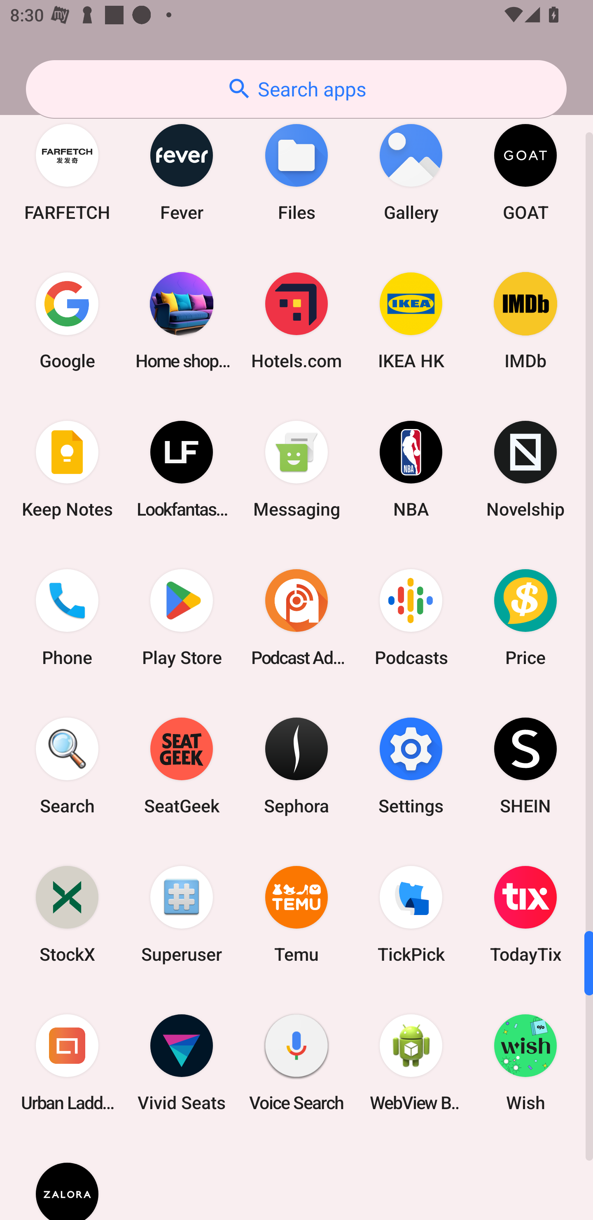 Image resolution: width=593 pixels, height=1220 pixels. I want to click on Vivid Seats, so click(182, 1063).